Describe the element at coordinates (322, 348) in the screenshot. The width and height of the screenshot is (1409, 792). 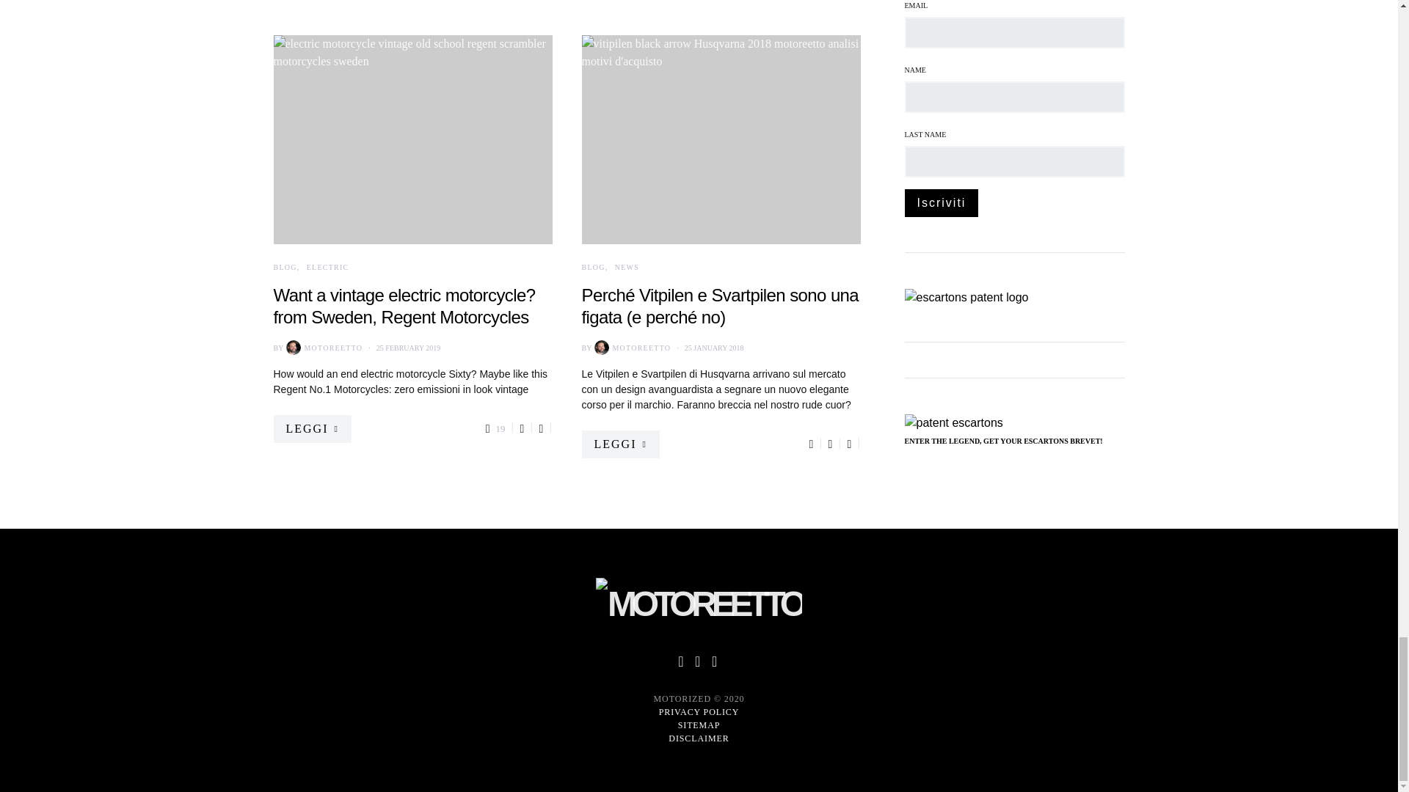
I see `View all posts by Motoreetto` at that location.